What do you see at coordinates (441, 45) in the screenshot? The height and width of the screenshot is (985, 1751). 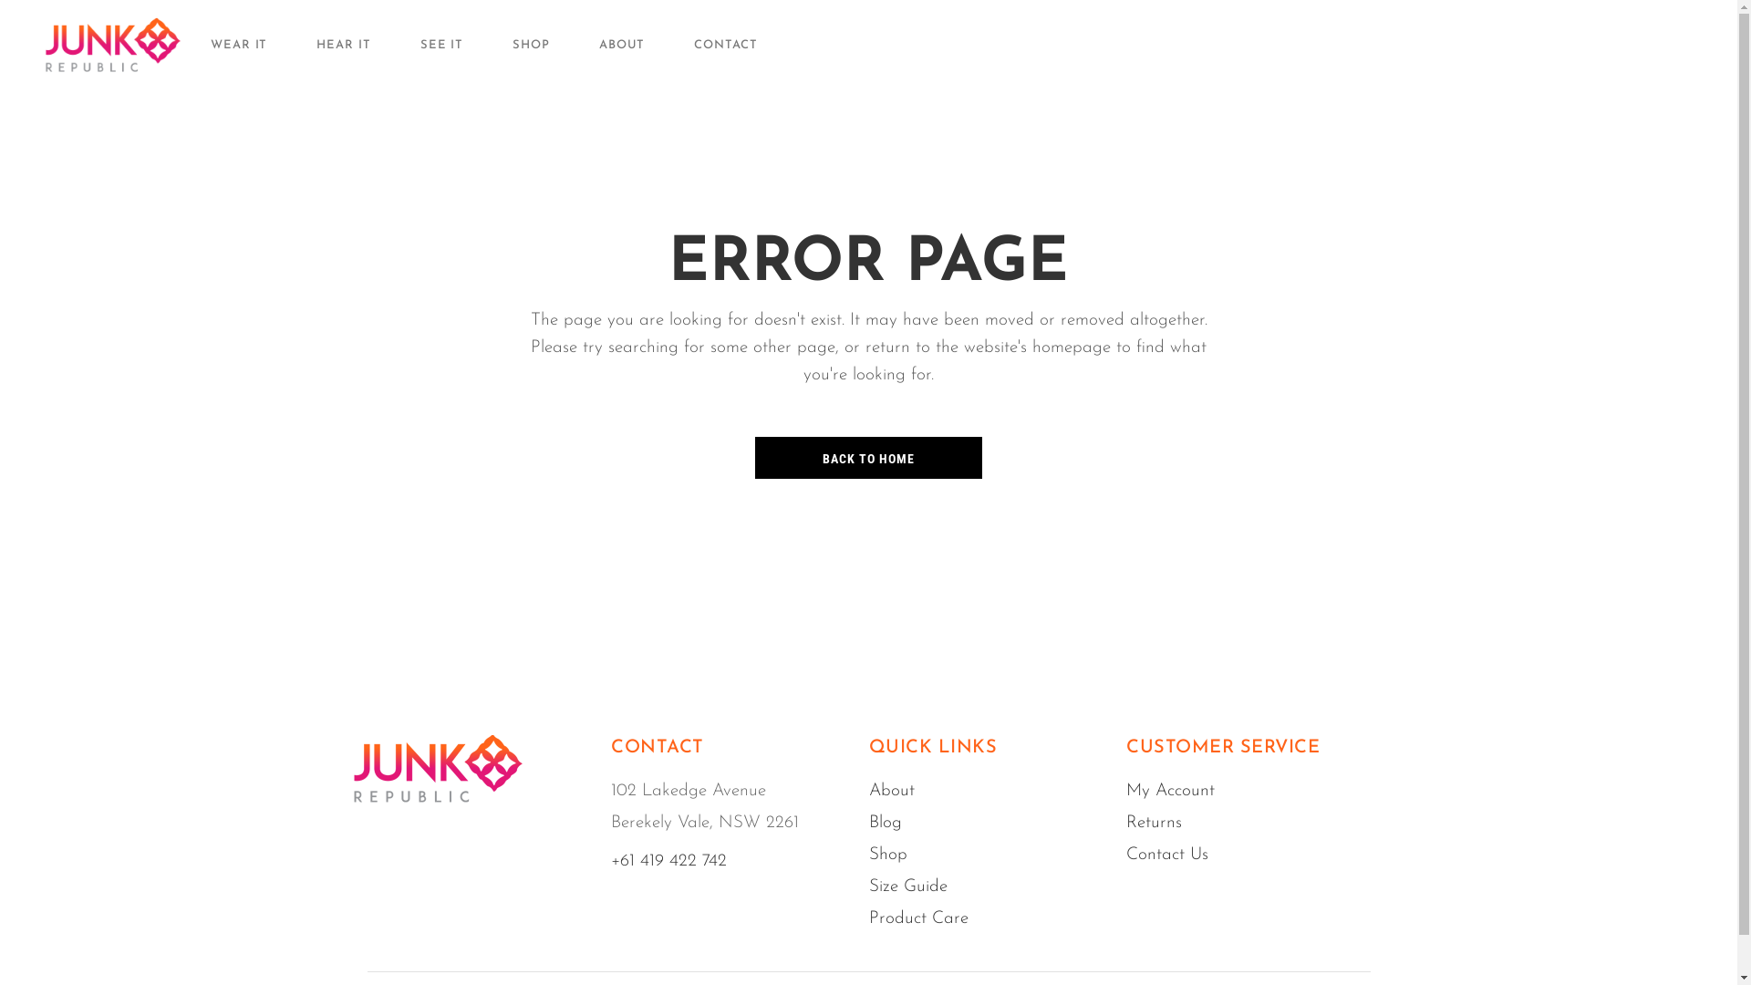 I see `SEE IT` at bounding box center [441, 45].